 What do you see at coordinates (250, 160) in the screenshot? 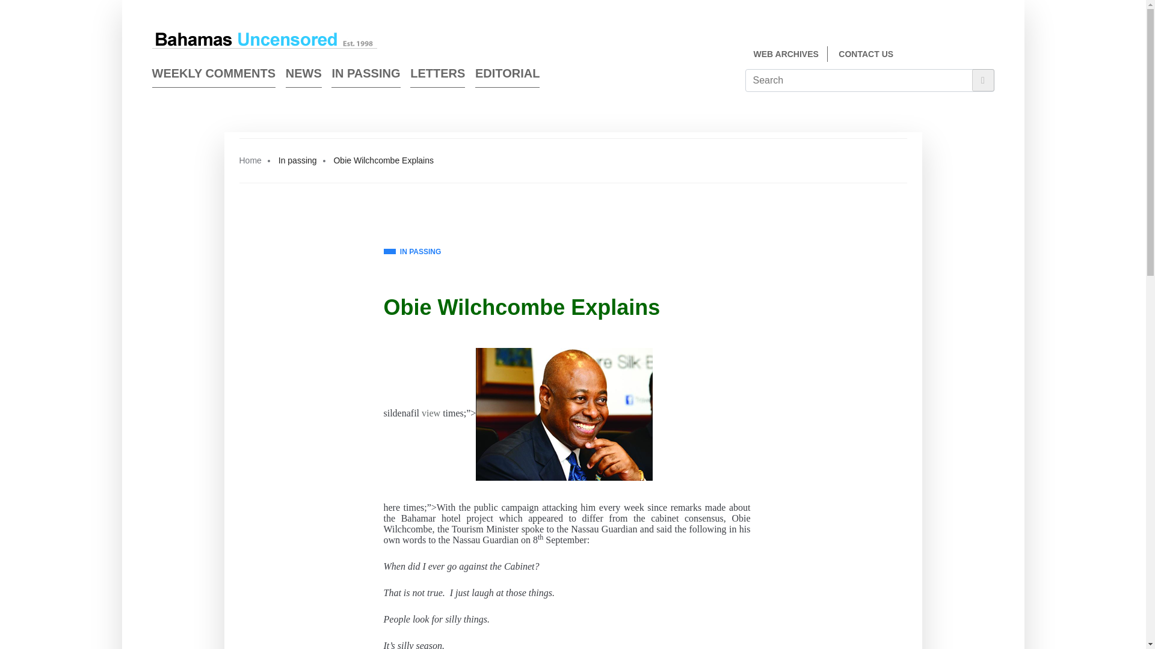
I see `Home` at bounding box center [250, 160].